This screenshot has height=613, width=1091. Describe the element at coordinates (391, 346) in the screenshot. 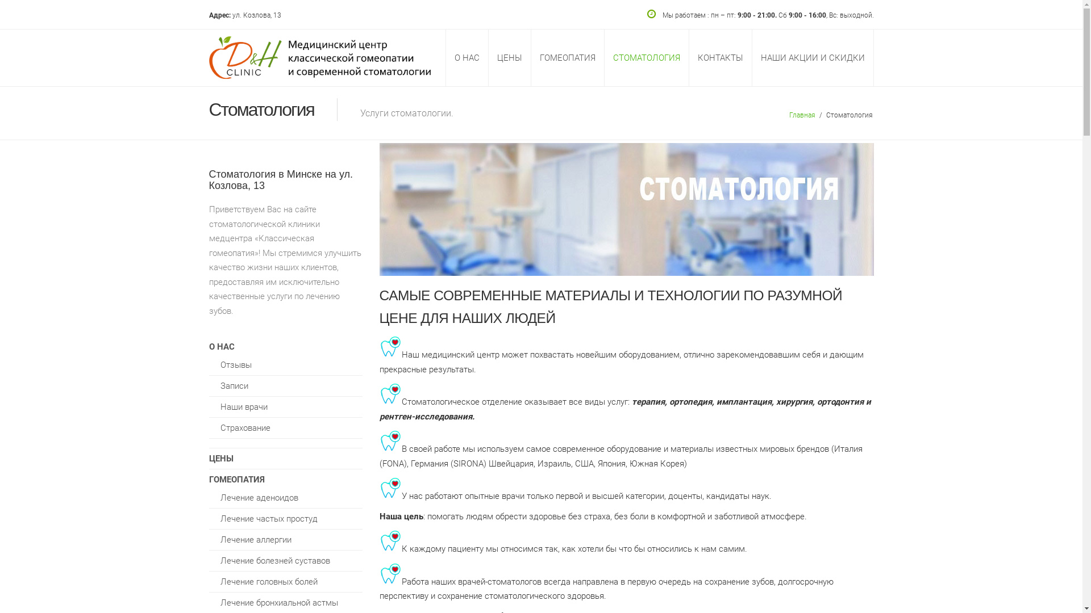

I see `zub1.png` at that location.